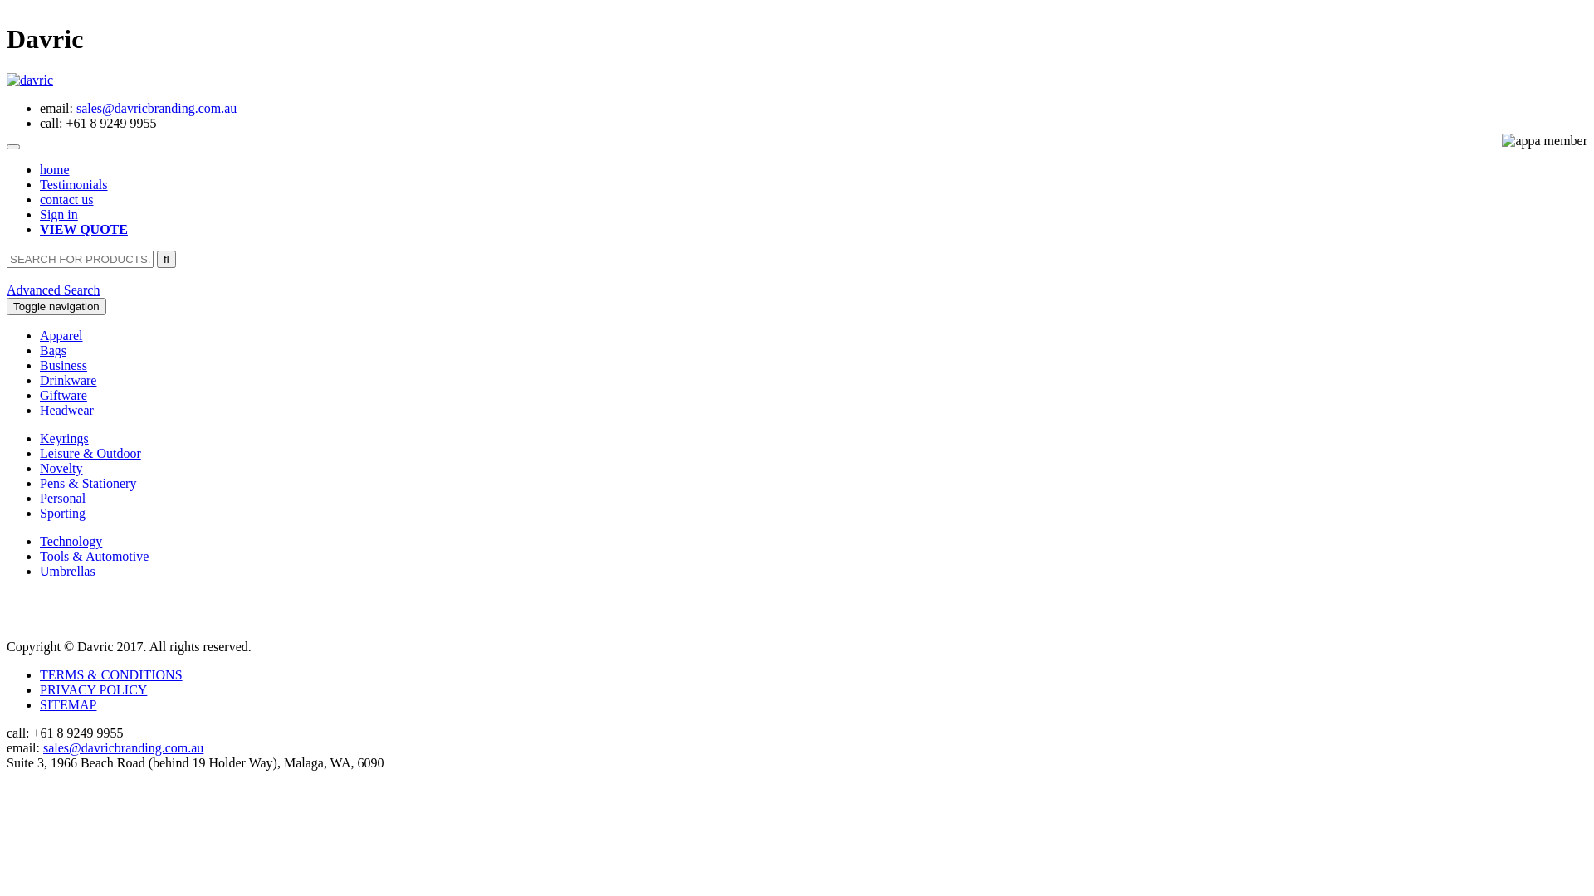 This screenshot has width=1594, height=896. What do you see at coordinates (63, 498) in the screenshot?
I see `Personal` at bounding box center [63, 498].